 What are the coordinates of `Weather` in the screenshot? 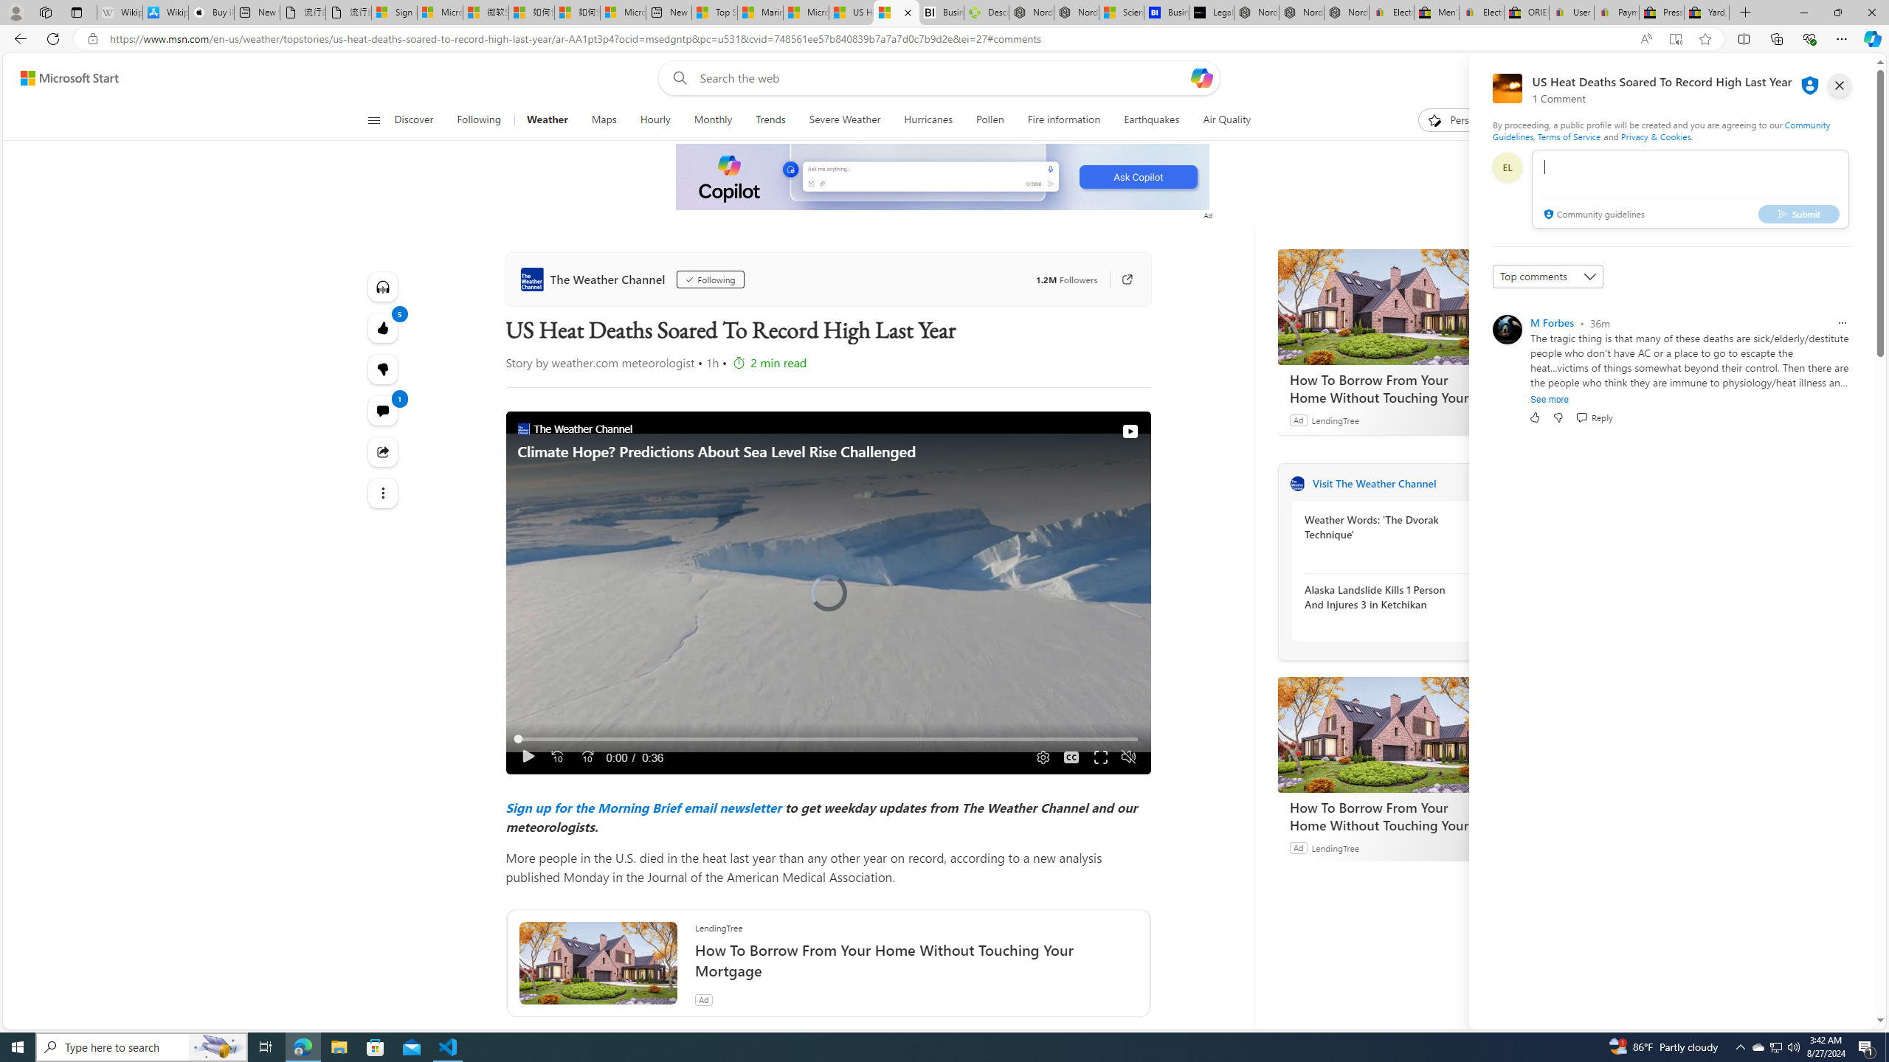 It's located at (546, 120).